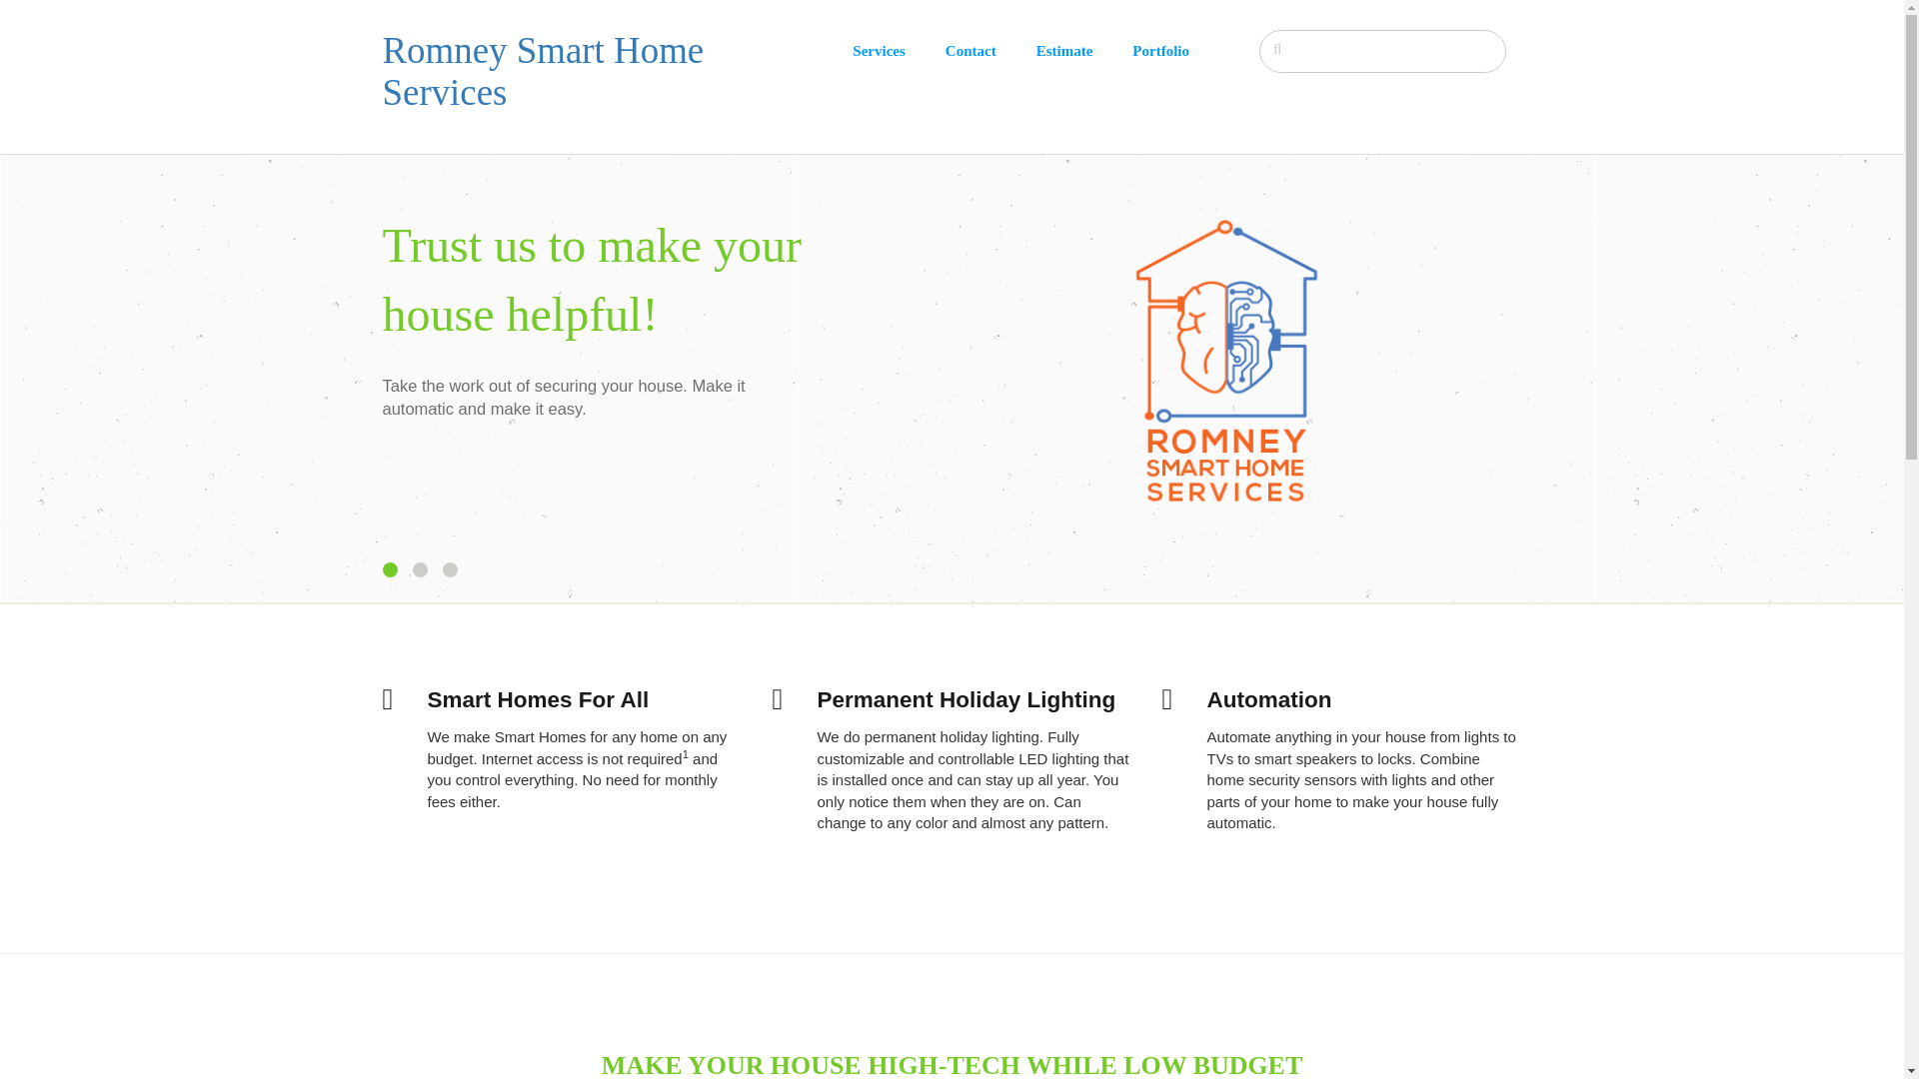 Image resolution: width=1919 pixels, height=1079 pixels. I want to click on 1, so click(390, 569).